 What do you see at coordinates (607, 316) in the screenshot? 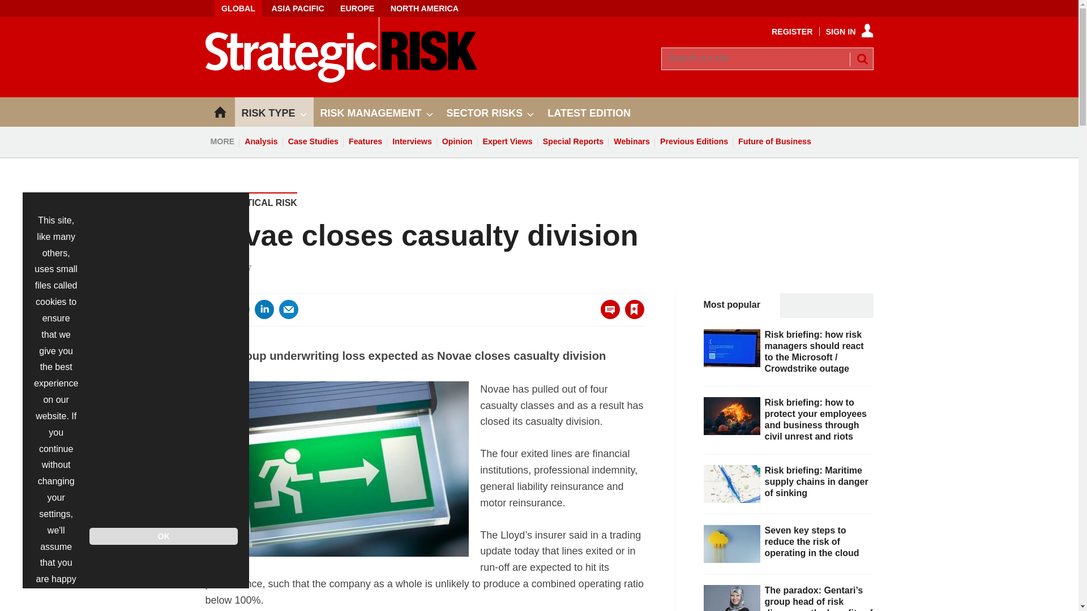
I see `No comments` at bounding box center [607, 316].